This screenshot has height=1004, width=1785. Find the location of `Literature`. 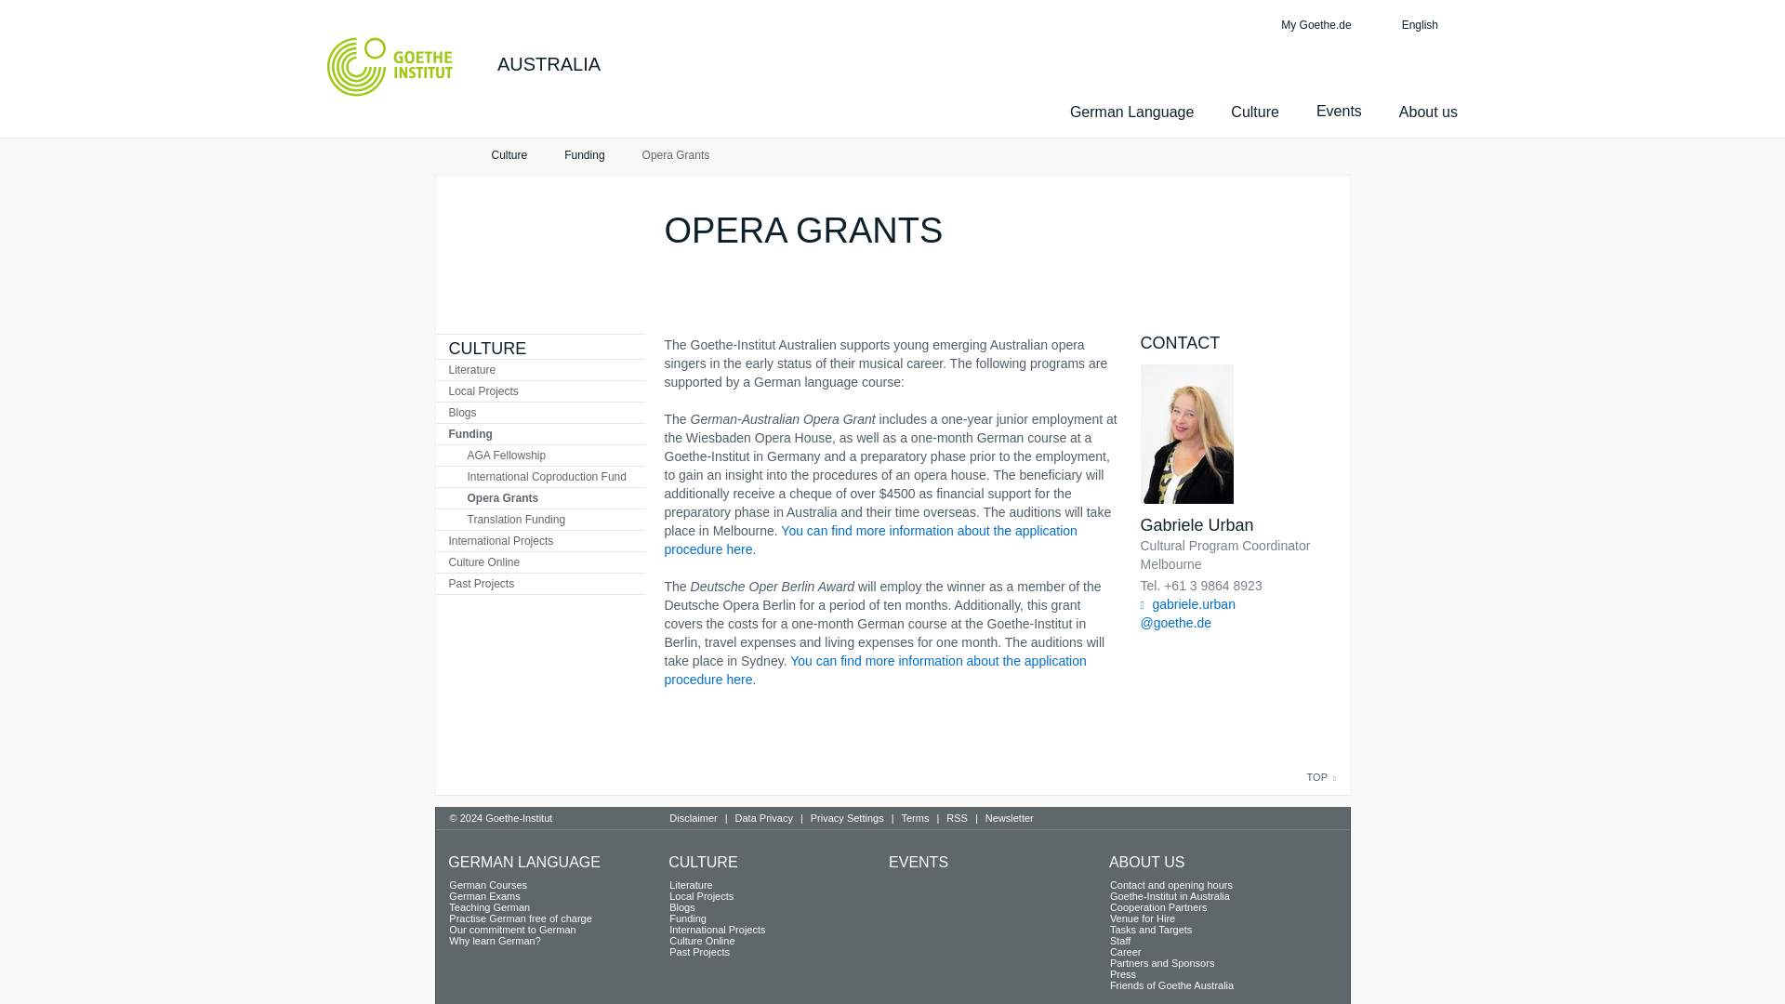

Literature is located at coordinates (539, 370).